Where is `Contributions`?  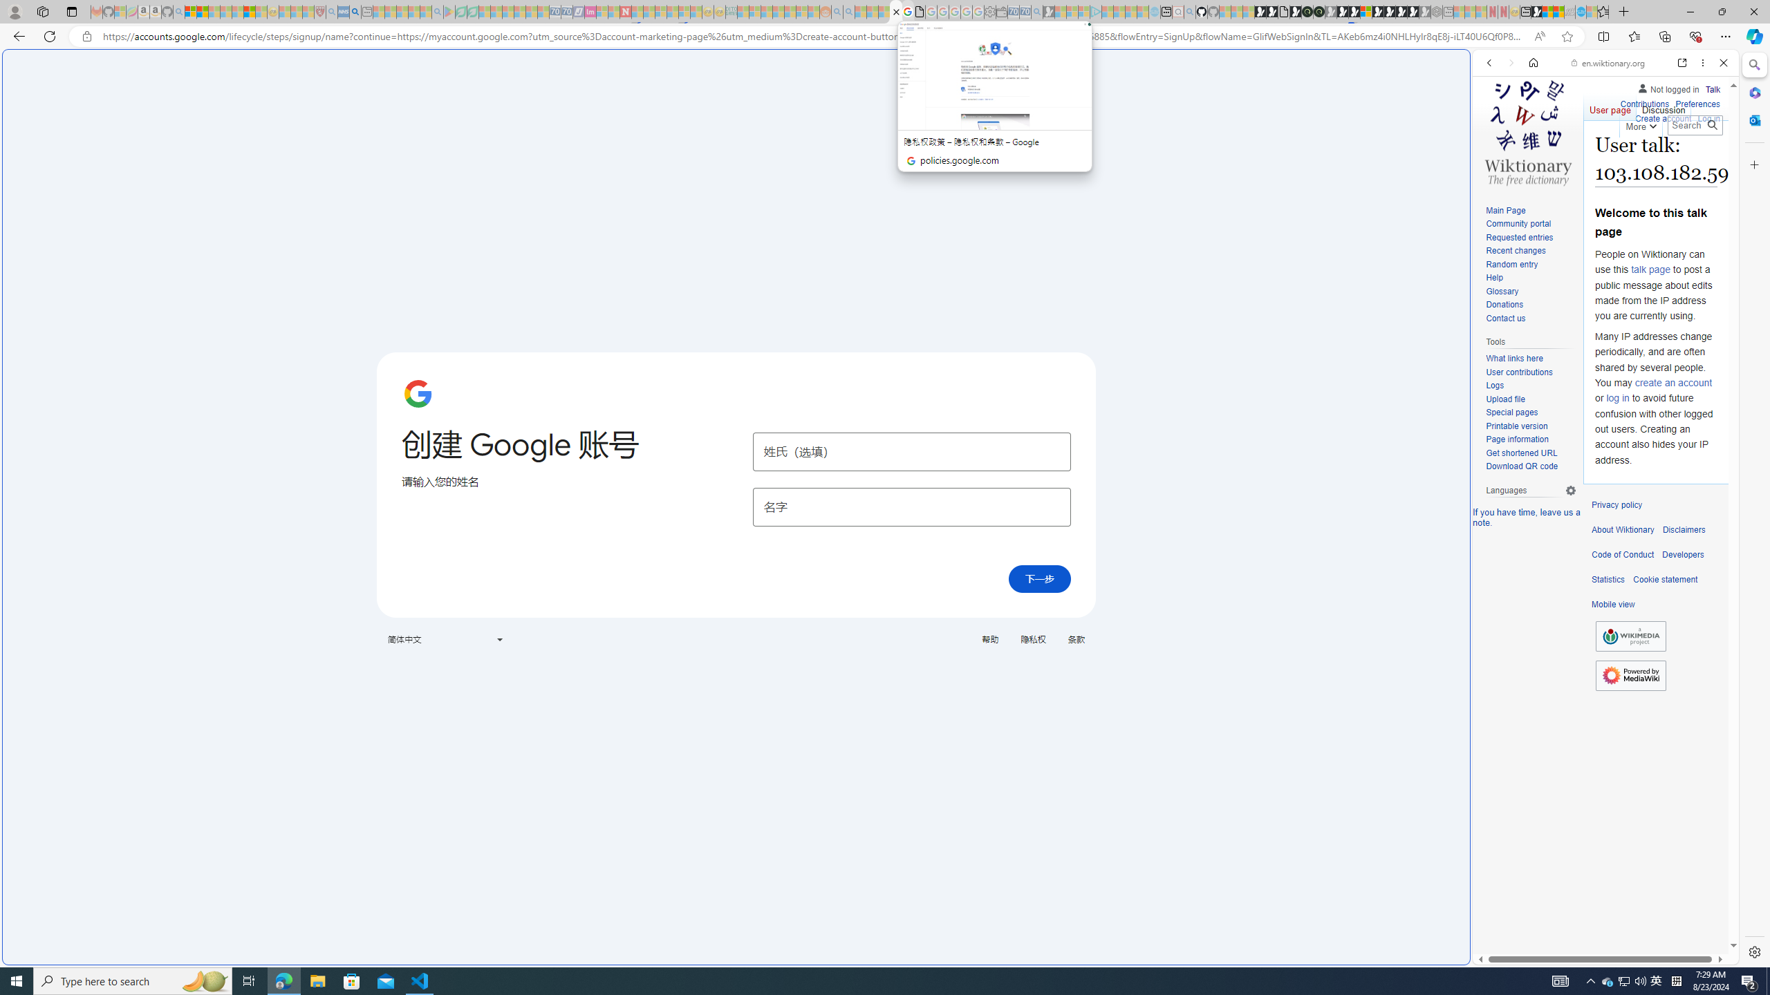
Contributions is located at coordinates (1644, 102).